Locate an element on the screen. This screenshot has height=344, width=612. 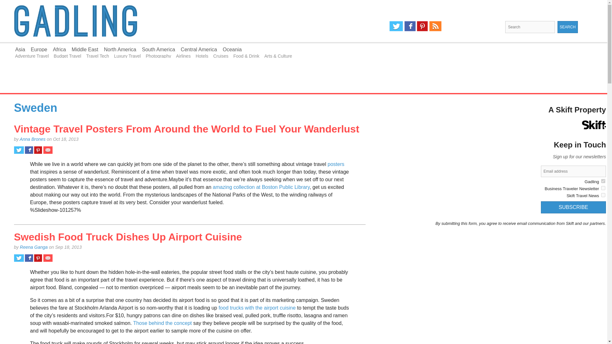
Share on Twitter is located at coordinates (19, 150).